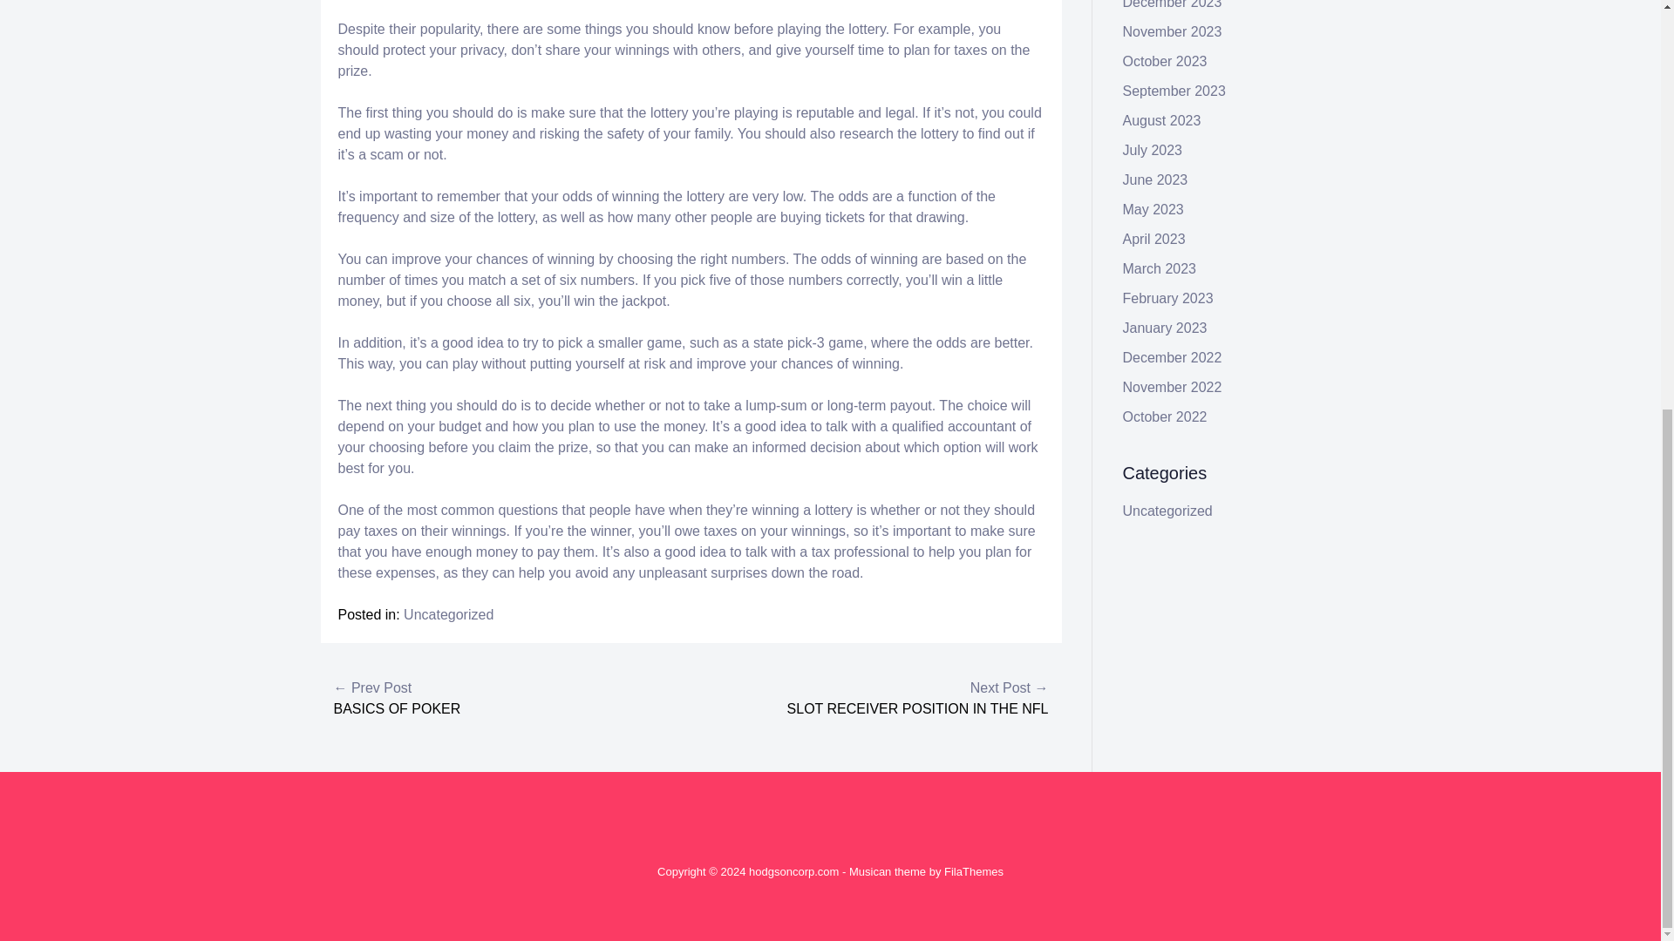 The image size is (1674, 941). Describe the element at coordinates (1156, 179) in the screenshot. I see `June 2023` at that location.